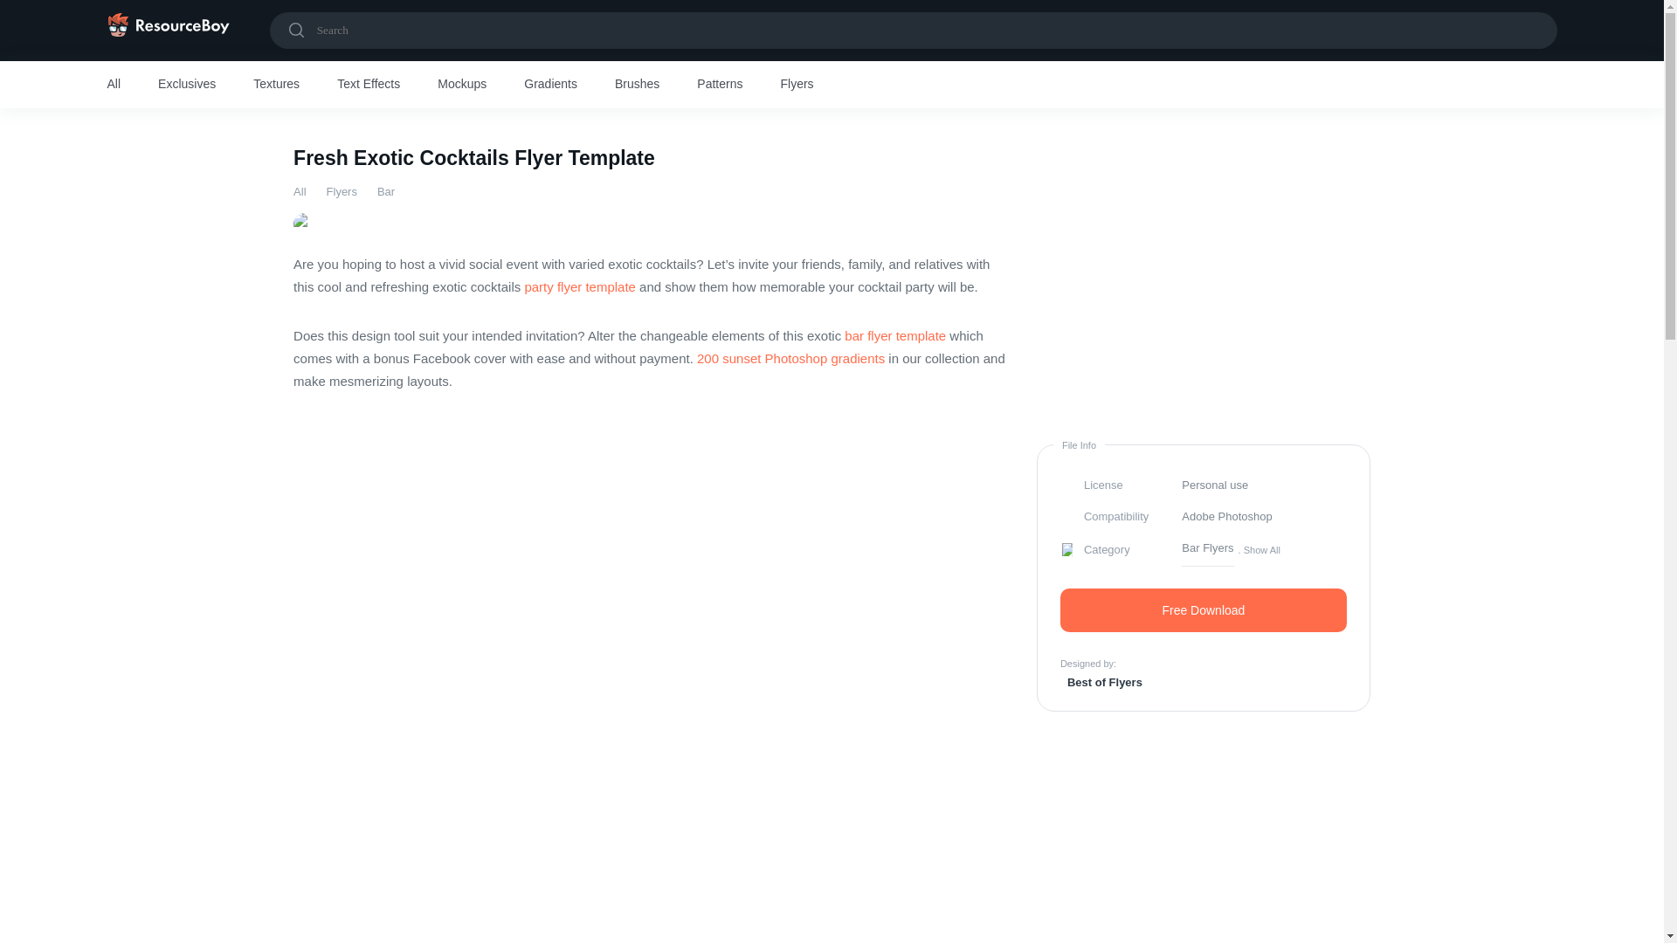 This screenshot has width=1677, height=943. What do you see at coordinates (1203, 609) in the screenshot?
I see `Free Download` at bounding box center [1203, 609].